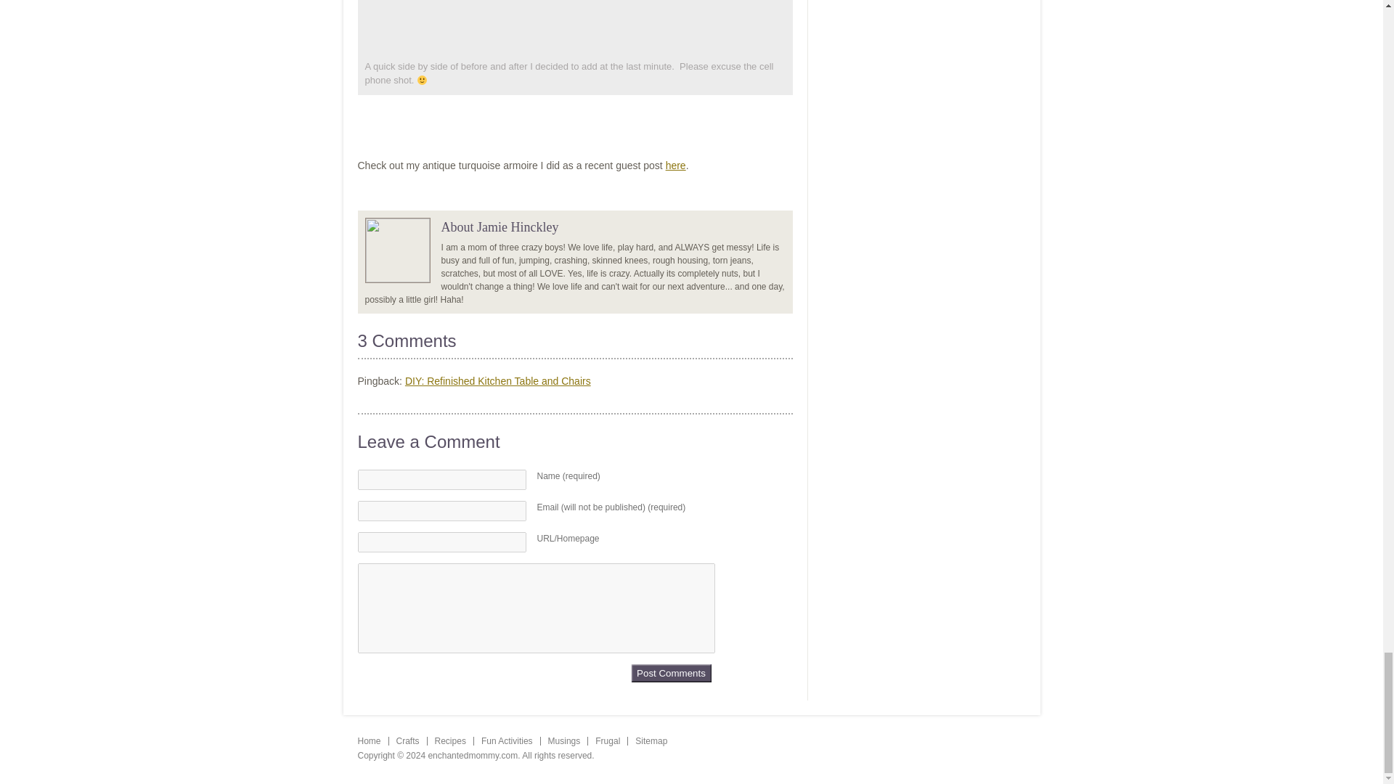 The height and width of the screenshot is (784, 1394). Describe the element at coordinates (369, 741) in the screenshot. I see `Home` at that location.